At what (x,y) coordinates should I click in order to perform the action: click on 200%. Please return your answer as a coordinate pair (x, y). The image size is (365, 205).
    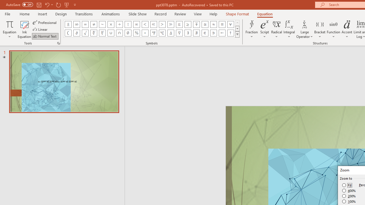
    Looking at the image, I should click on (349, 196).